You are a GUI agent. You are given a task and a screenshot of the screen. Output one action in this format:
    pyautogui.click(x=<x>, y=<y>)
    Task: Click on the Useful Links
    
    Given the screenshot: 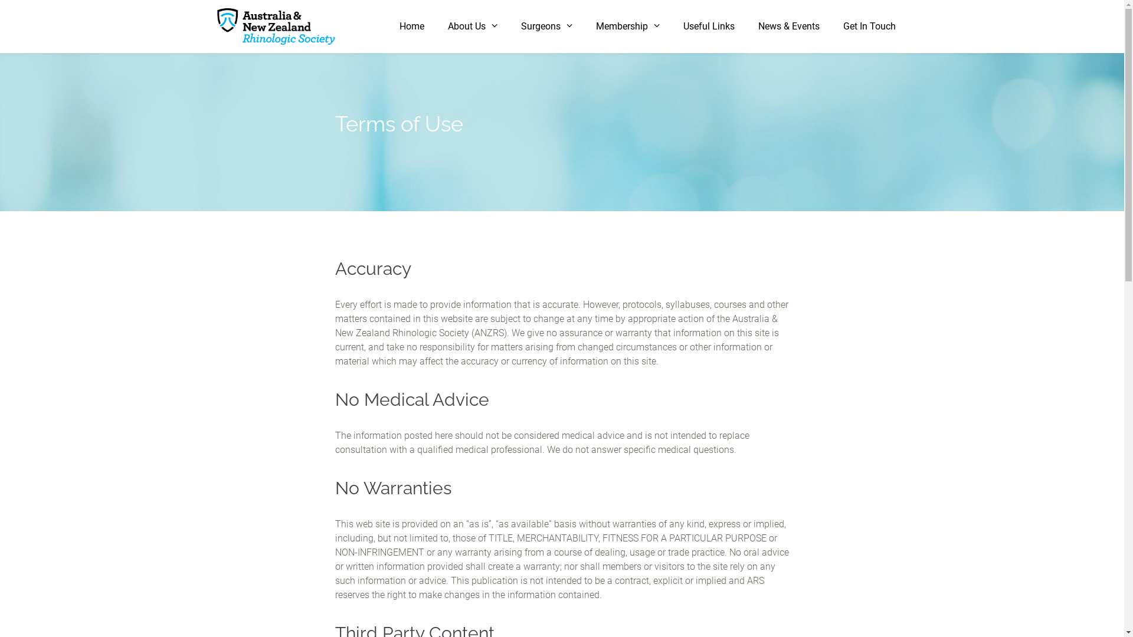 What is the action you would take?
    pyautogui.click(x=709, y=27)
    